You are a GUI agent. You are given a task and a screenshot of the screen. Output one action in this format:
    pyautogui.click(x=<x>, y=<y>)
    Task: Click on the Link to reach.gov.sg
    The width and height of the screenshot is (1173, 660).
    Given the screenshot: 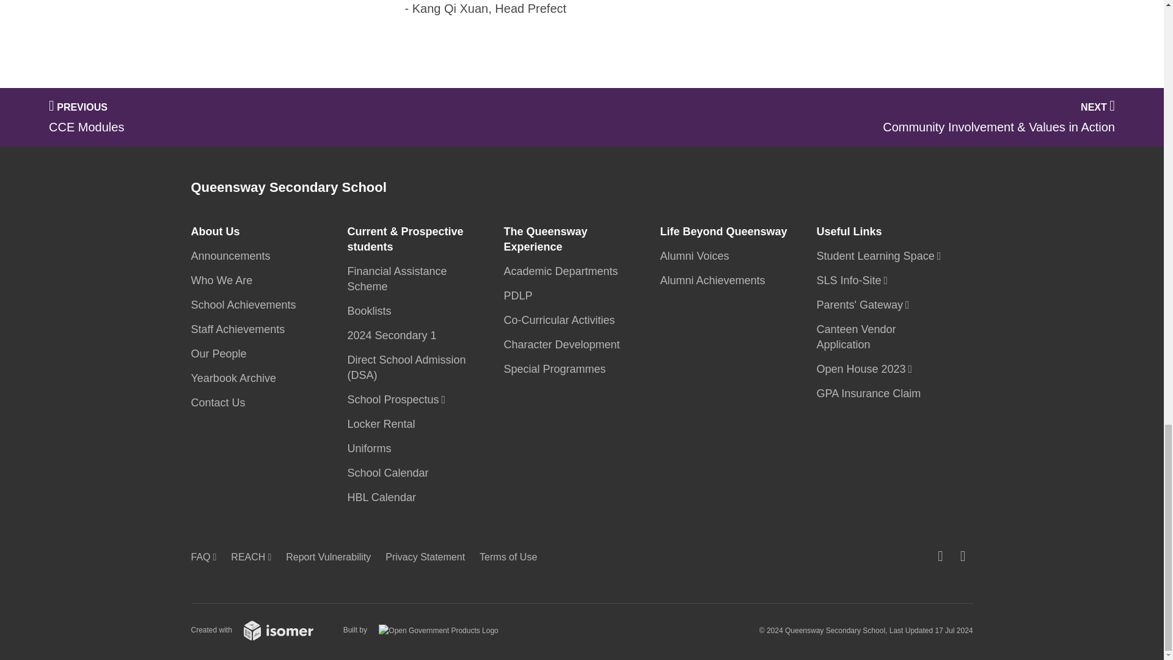 What is the action you would take?
    pyautogui.click(x=255, y=557)
    